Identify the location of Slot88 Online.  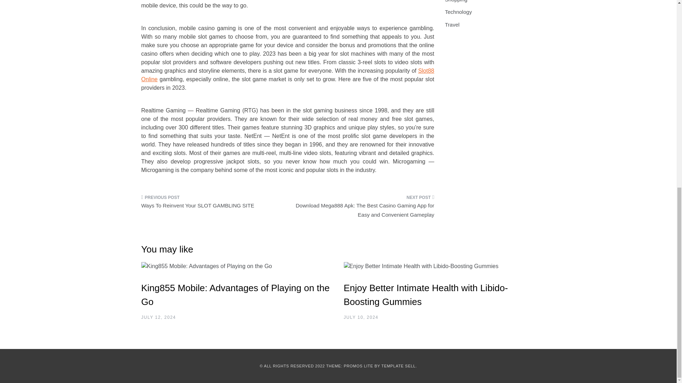
(288, 75).